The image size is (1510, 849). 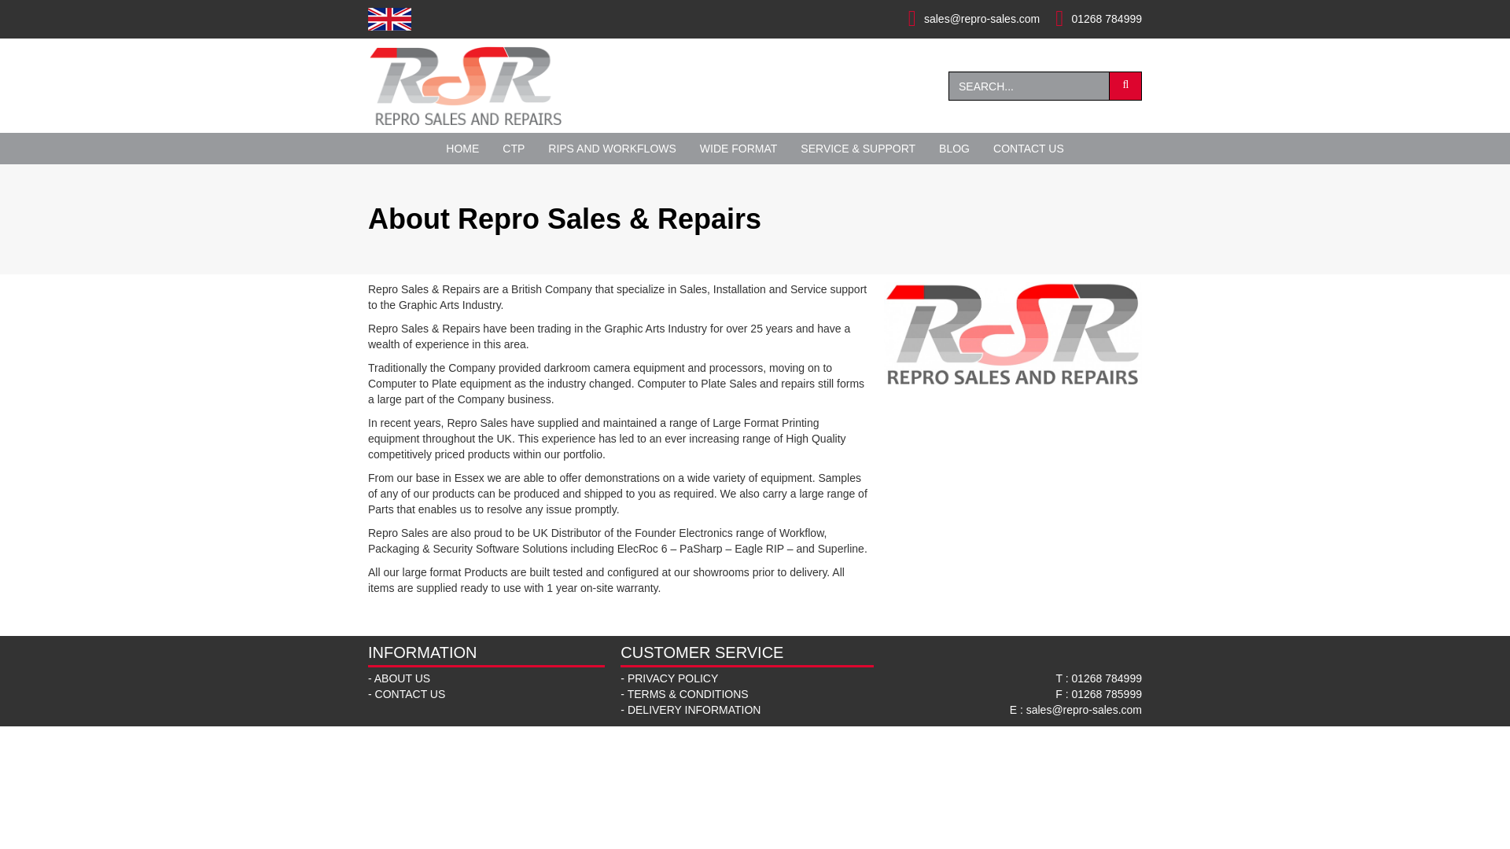 What do you see at coordinates (1106, 678) in the screenshot?
I see `01268 784999` at bounding box center [1106, 678].